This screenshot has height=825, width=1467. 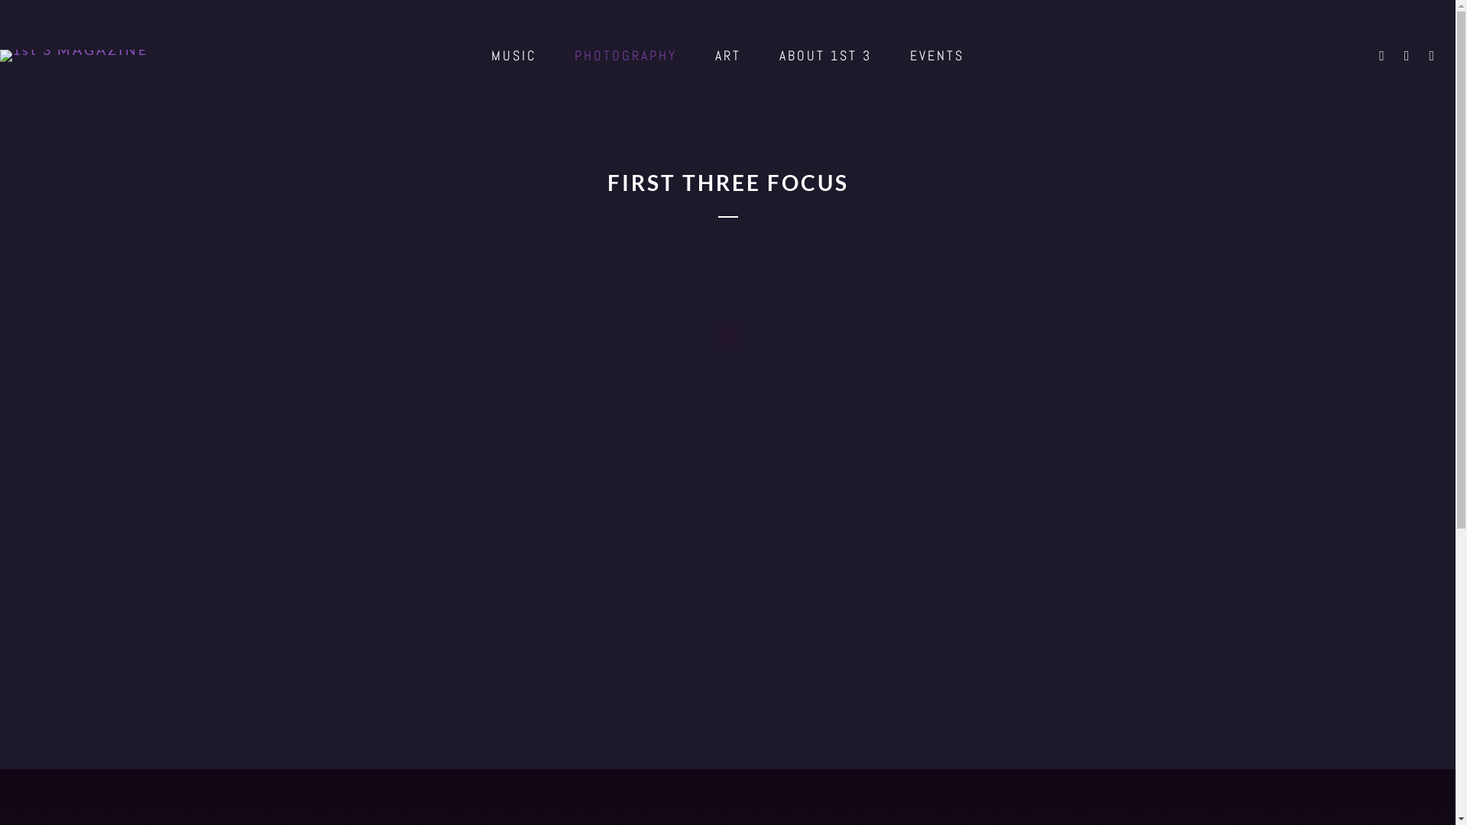 I want to click on ABOUT 1ST 3, so click(x=825, y=56).